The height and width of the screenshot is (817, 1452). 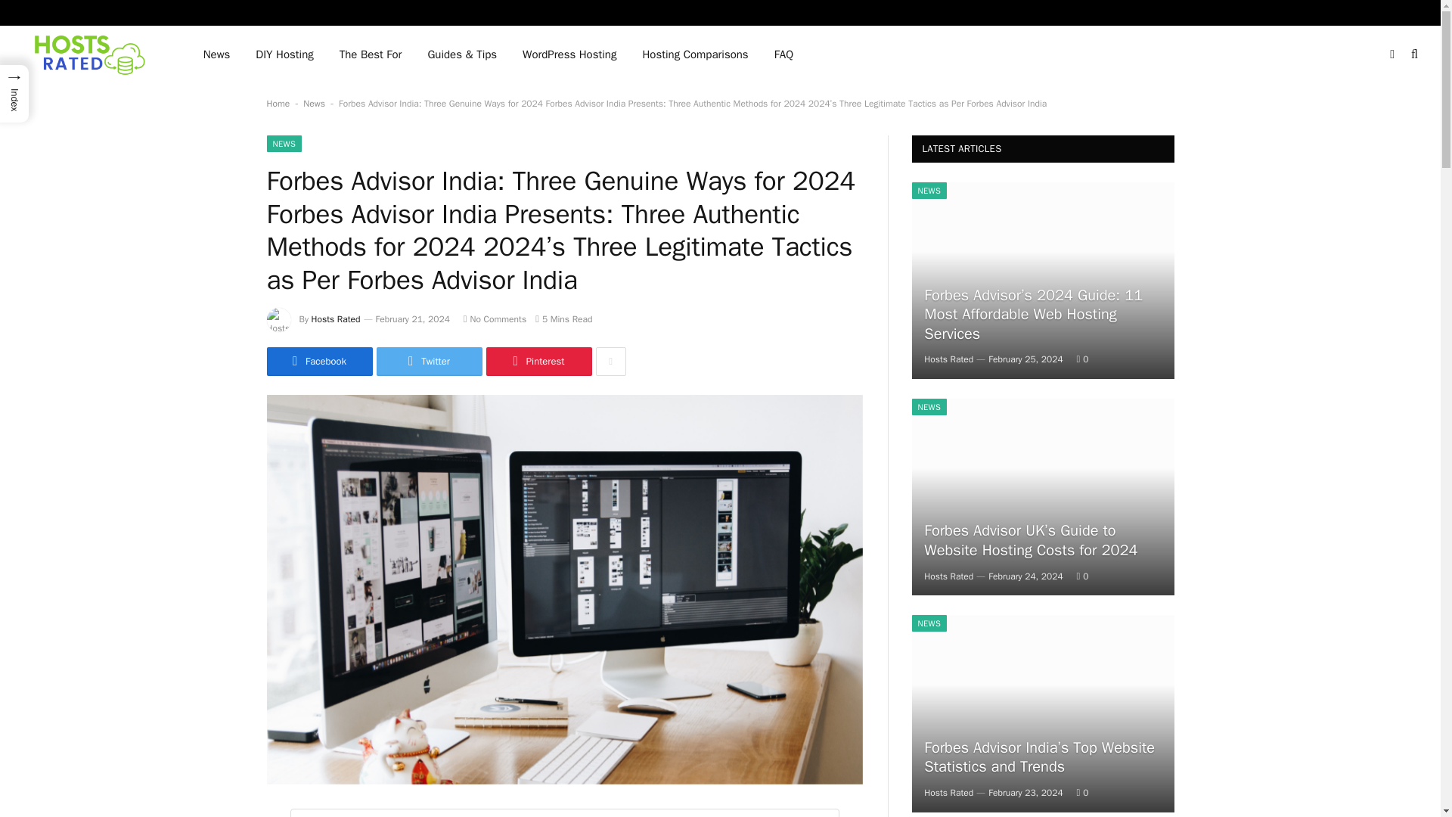 What do you see at coordinates (538, 362) in the screenshot?
I see `Pinterest` at bounding box center [538, 362].